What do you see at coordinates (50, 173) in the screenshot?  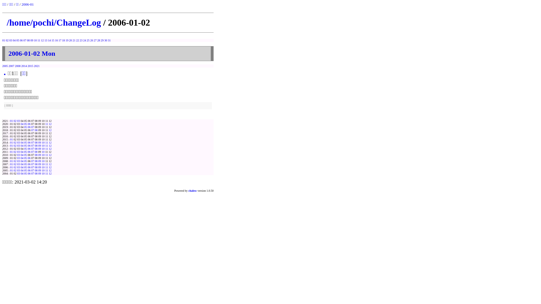 I see `12` at bounding box center [50, 173].